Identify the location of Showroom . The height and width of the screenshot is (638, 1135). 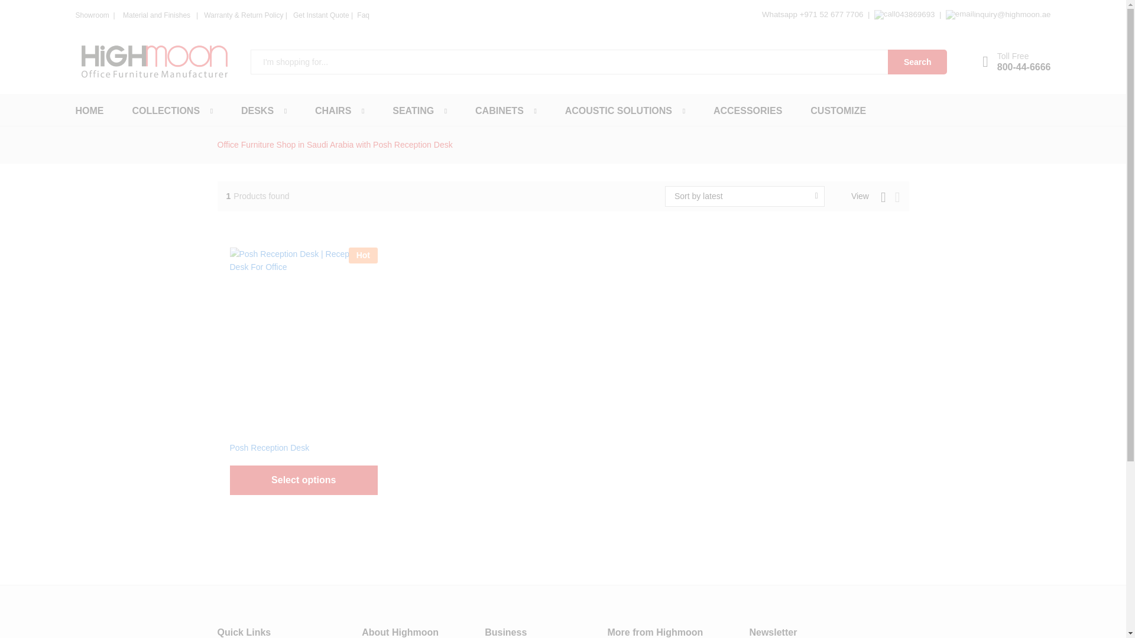
(93, 15).